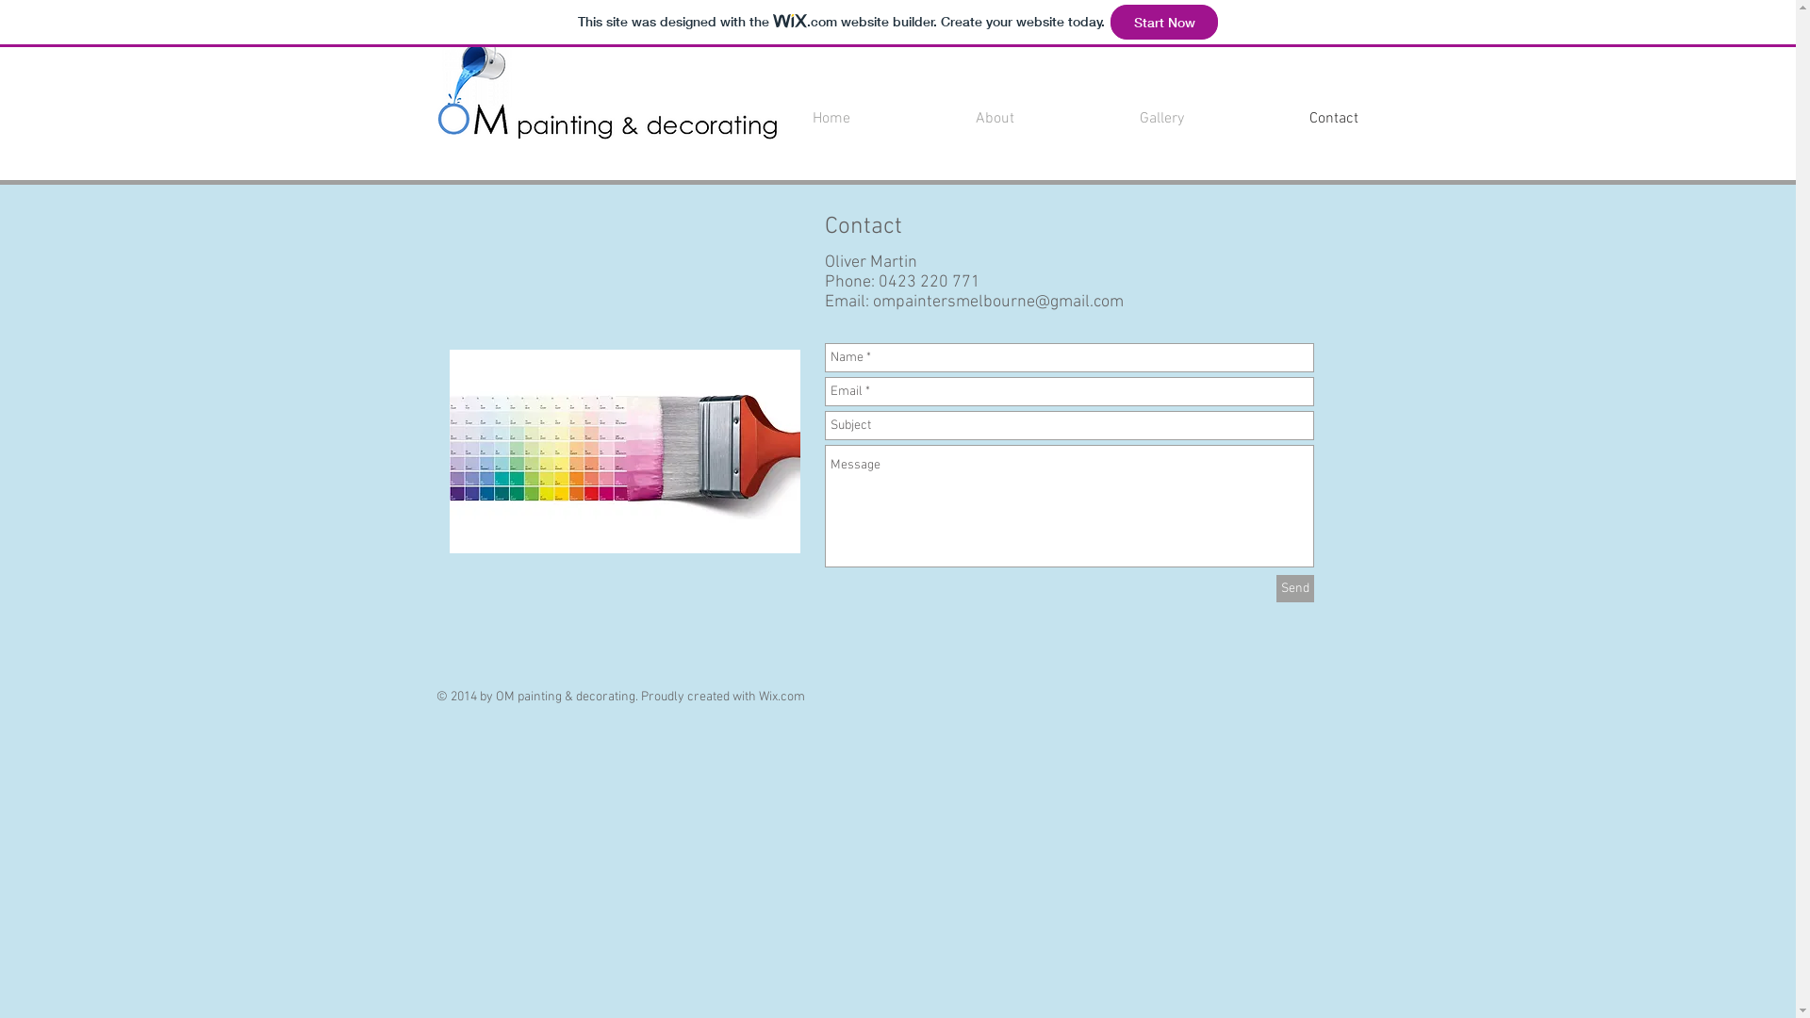  Describe the element at coordinates (1284, 119) in the screenshot. I see `Contact` at that location.